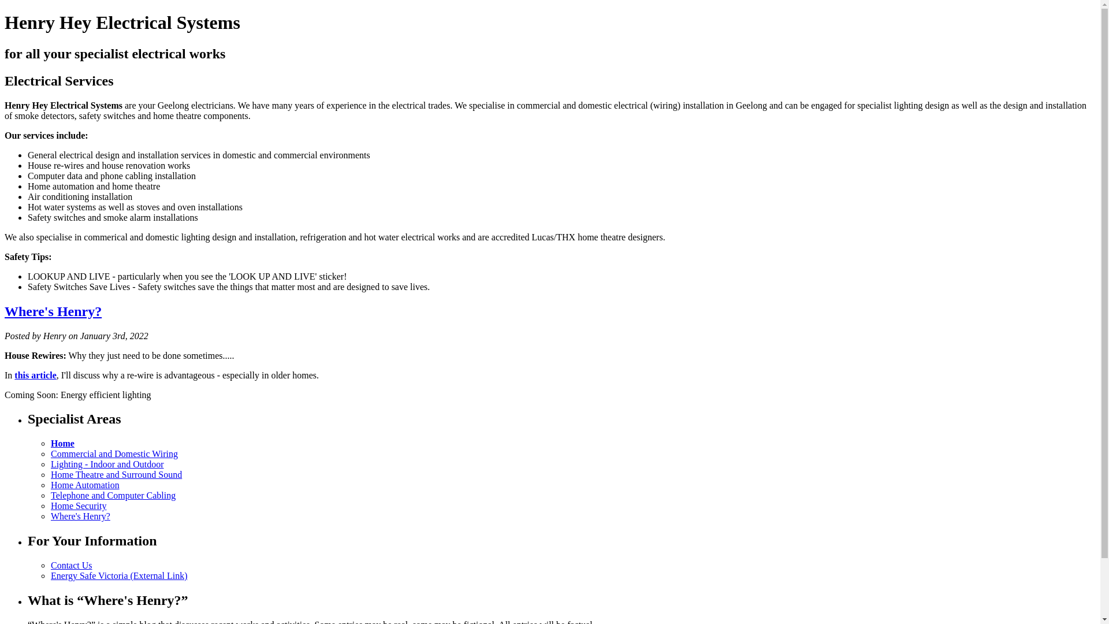 Image resolution: width=1109 pixels, height=624 pixels. Describe the element at coordinates (35, 374) in the screenshot. I see `this article` at that location.